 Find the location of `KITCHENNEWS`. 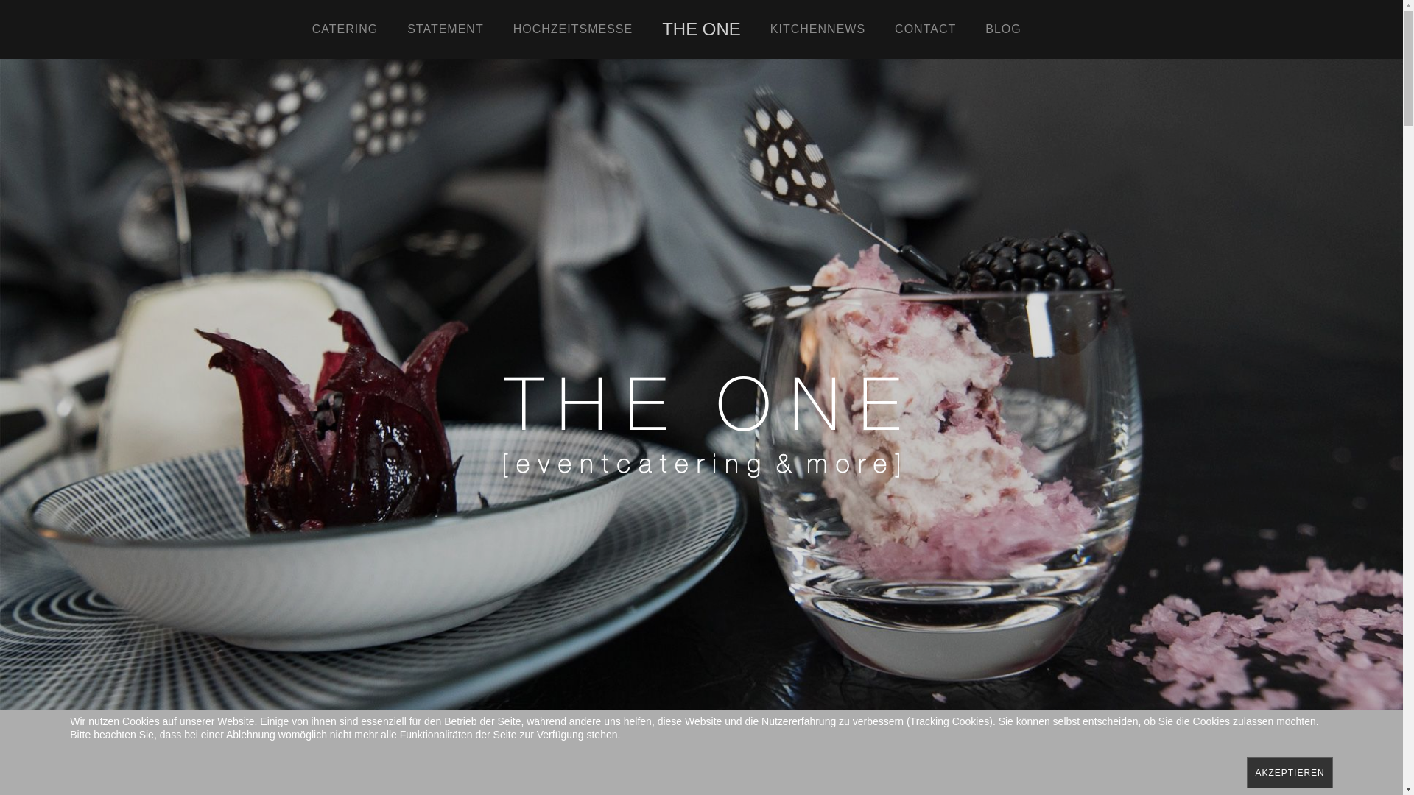

KITCHENNEWS is located at coordinates (817, 29).